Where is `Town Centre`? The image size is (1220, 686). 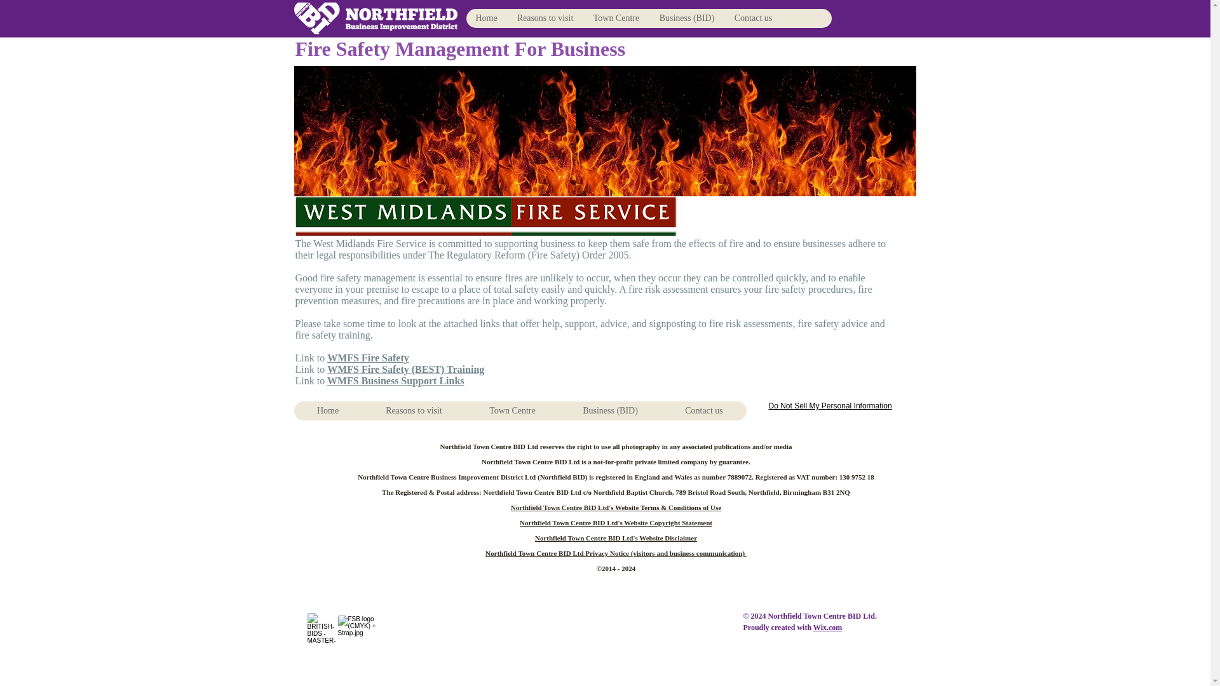
Town Centre is located at coordinates (616, 18).